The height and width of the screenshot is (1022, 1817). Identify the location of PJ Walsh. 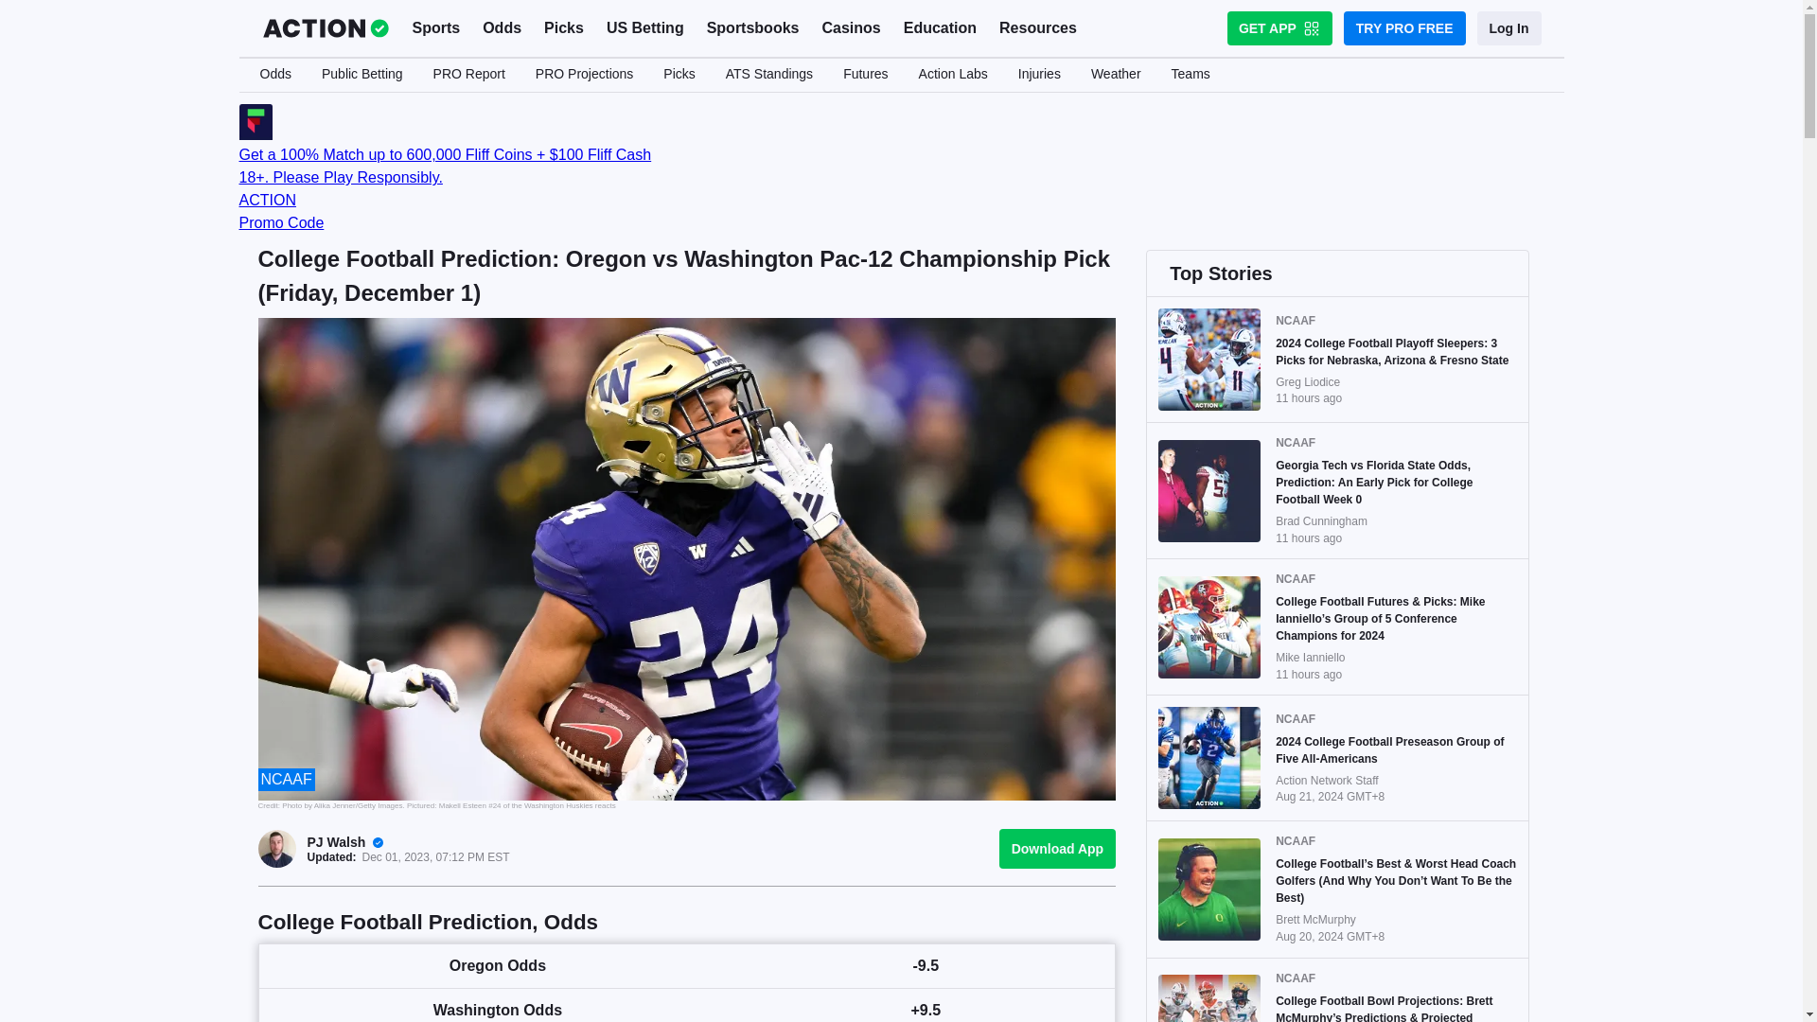
(335, 842).